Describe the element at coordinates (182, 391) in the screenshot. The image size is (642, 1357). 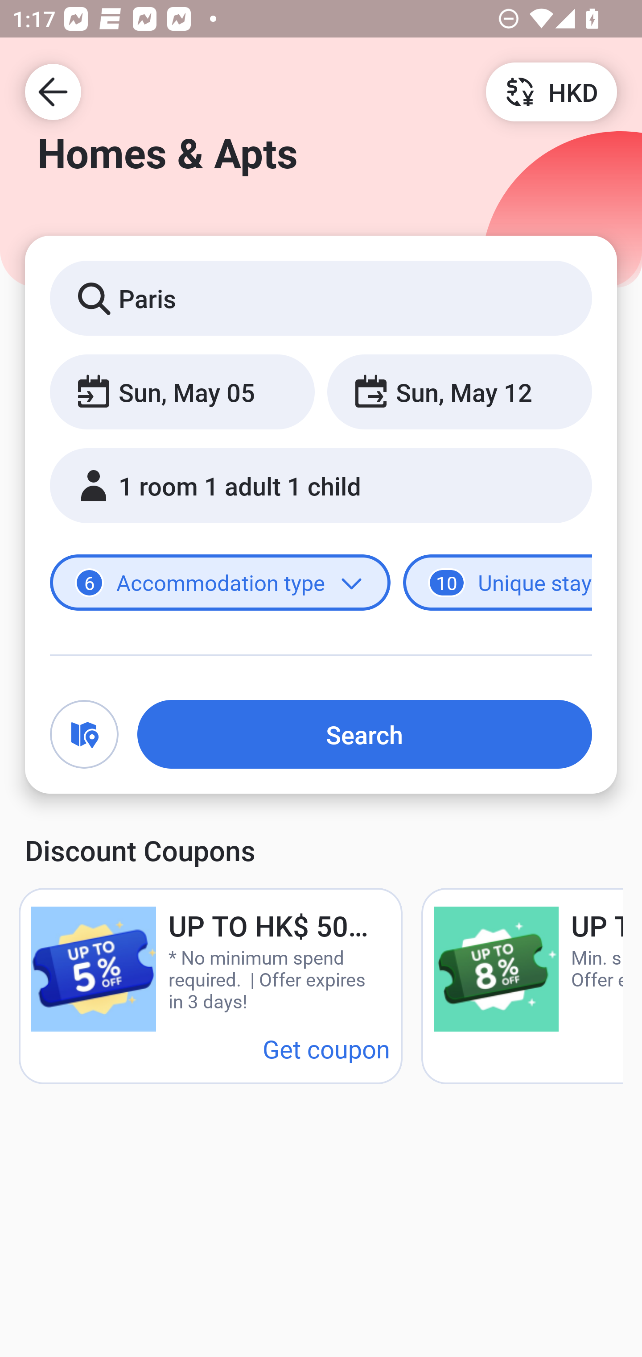
I see `Sun, May 05` at that location.